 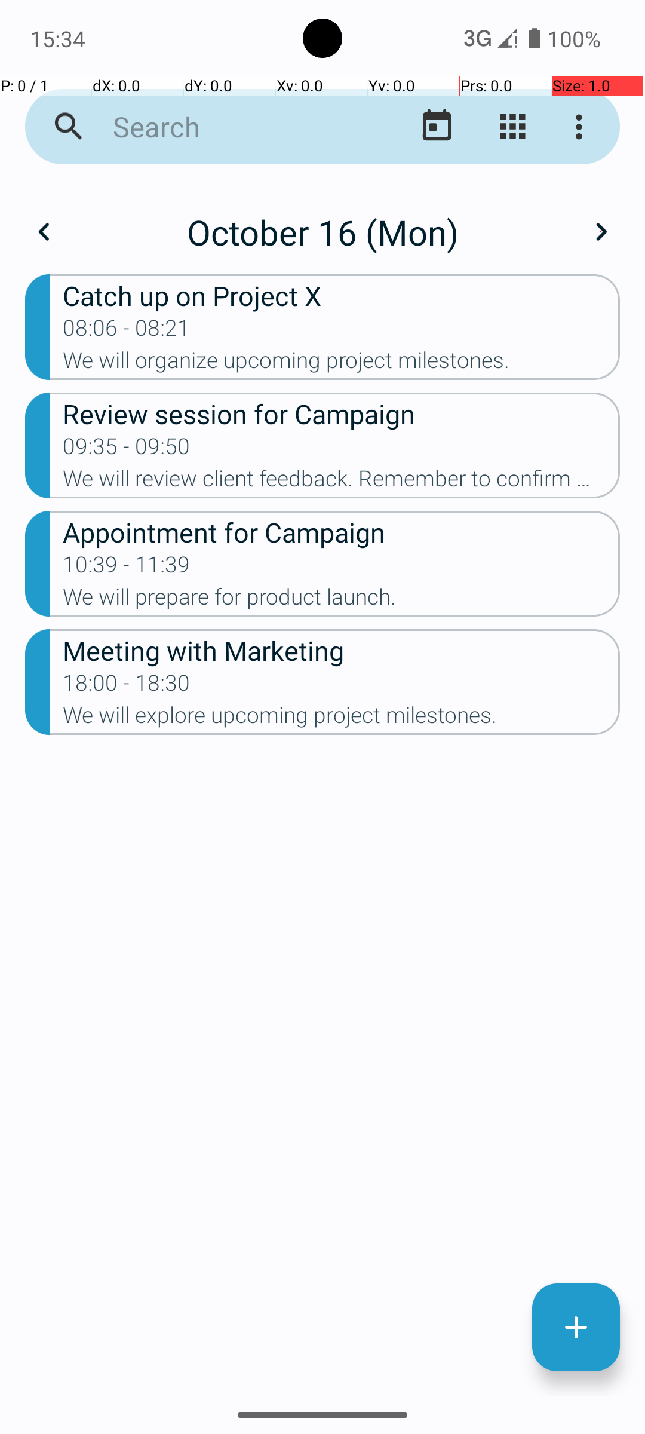 What do you see at coordinates (127, 687) in the screenshot?
I see `18:00 - 18:30` at bounding box center [127, 687].